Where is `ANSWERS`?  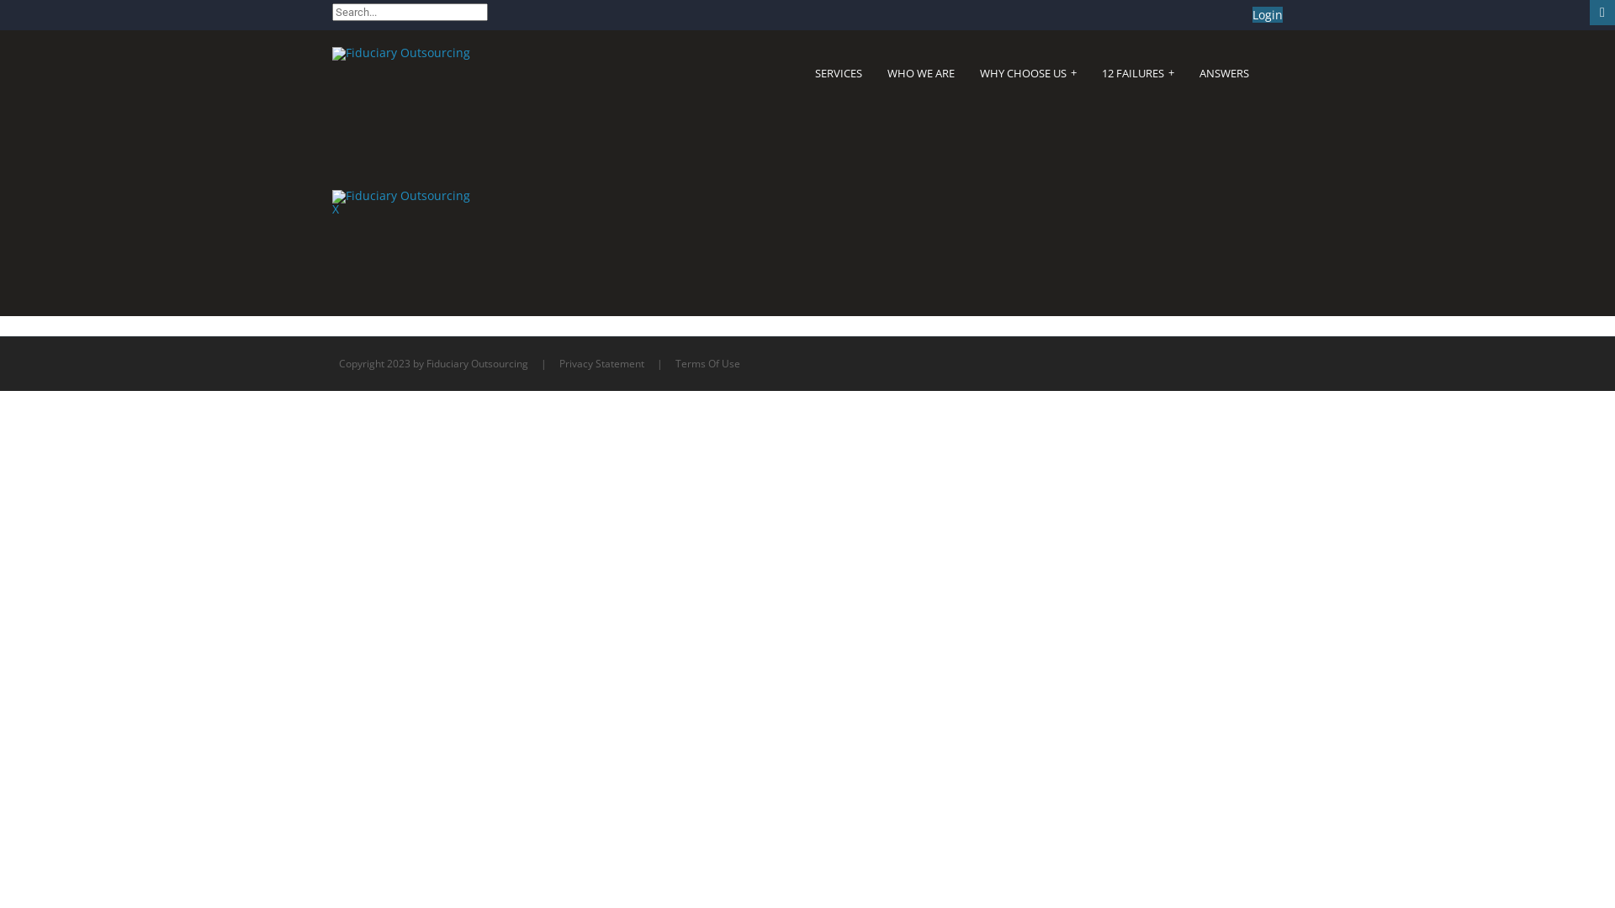
ANSWERS is located at coordinates (1225, 74).